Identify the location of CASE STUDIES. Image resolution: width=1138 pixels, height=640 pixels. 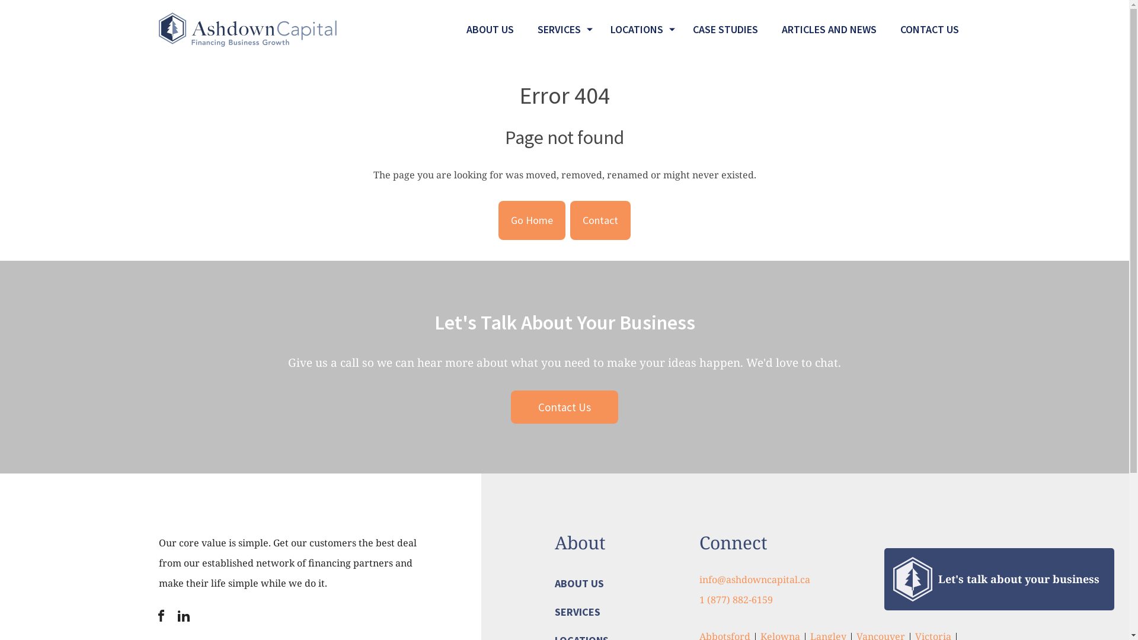
(725, 30).